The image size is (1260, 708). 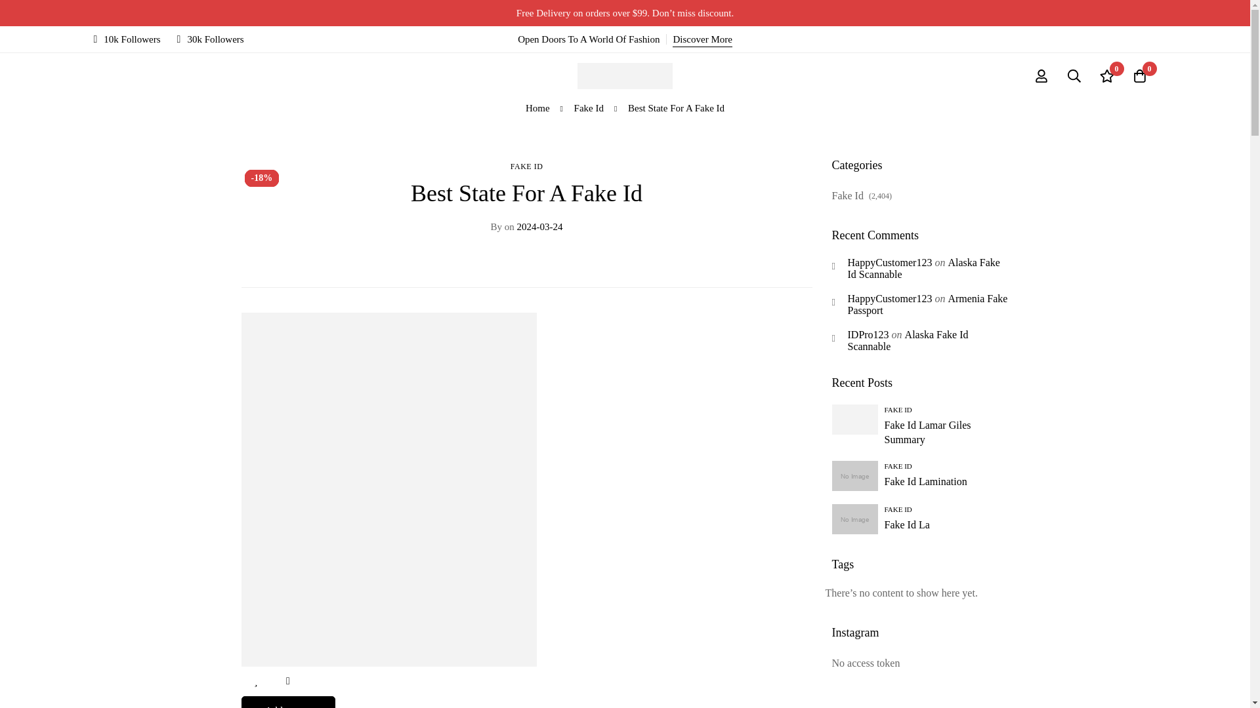 I want to click on Fake Id, so click(x=589, y=108).